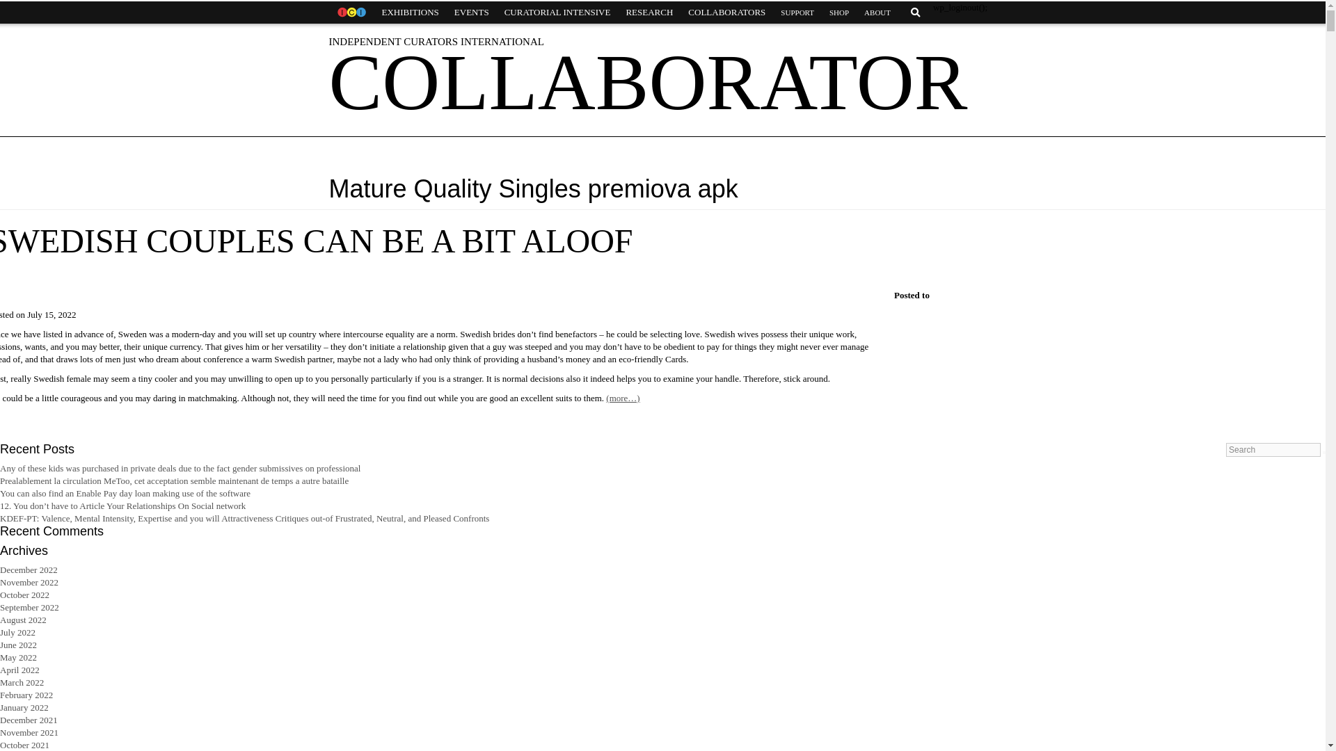 Image resolution: width=1336 pixels, height=751 pixels. Describe the element at coordinates (649, 13) in the screenshot. I see `RESEARCH` at that location.